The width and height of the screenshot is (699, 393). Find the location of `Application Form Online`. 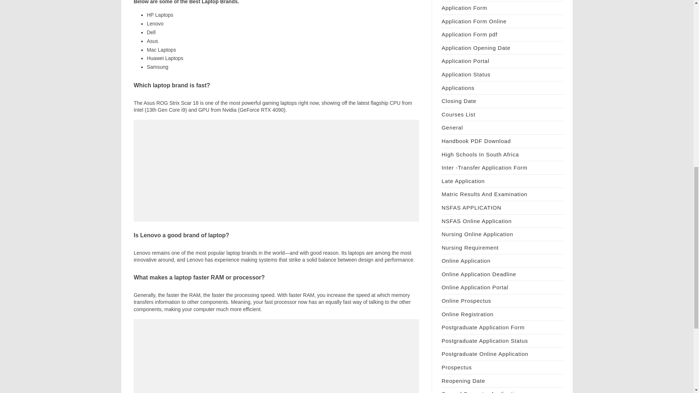

Application Form Online is located at coordinates (474, 21).